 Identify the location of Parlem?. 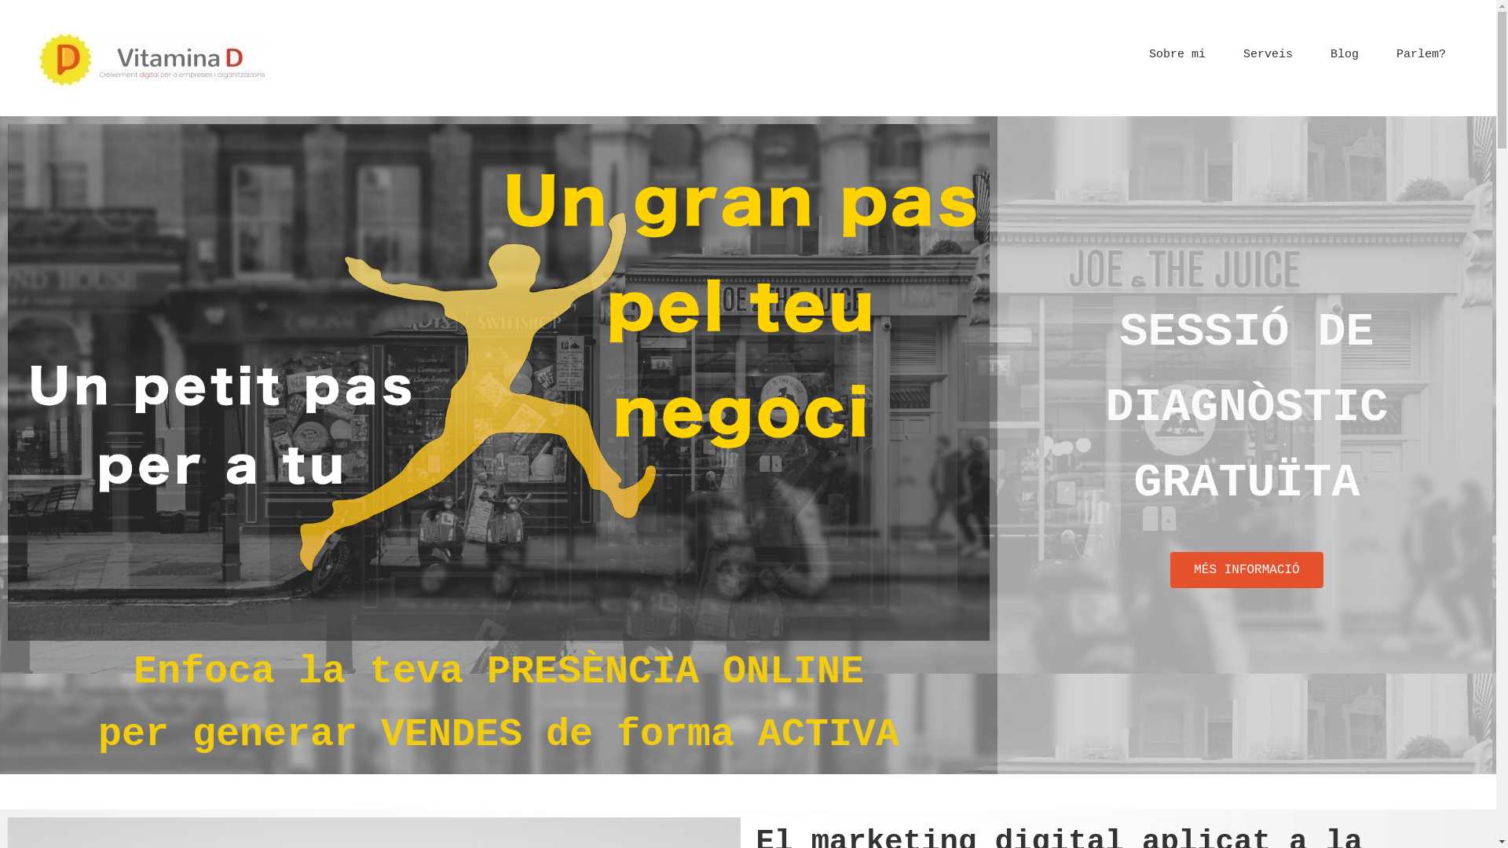
(1422, 55).